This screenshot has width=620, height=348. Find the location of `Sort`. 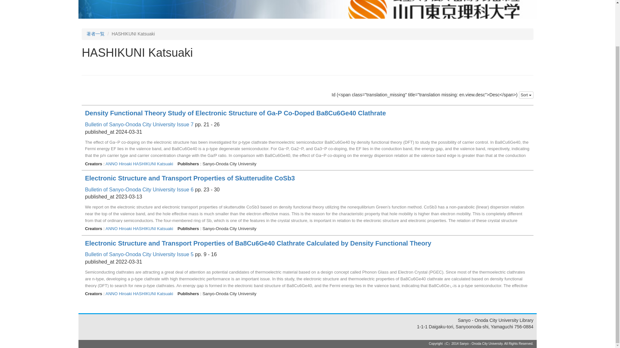

Sort is located at coordinates (526, 95).